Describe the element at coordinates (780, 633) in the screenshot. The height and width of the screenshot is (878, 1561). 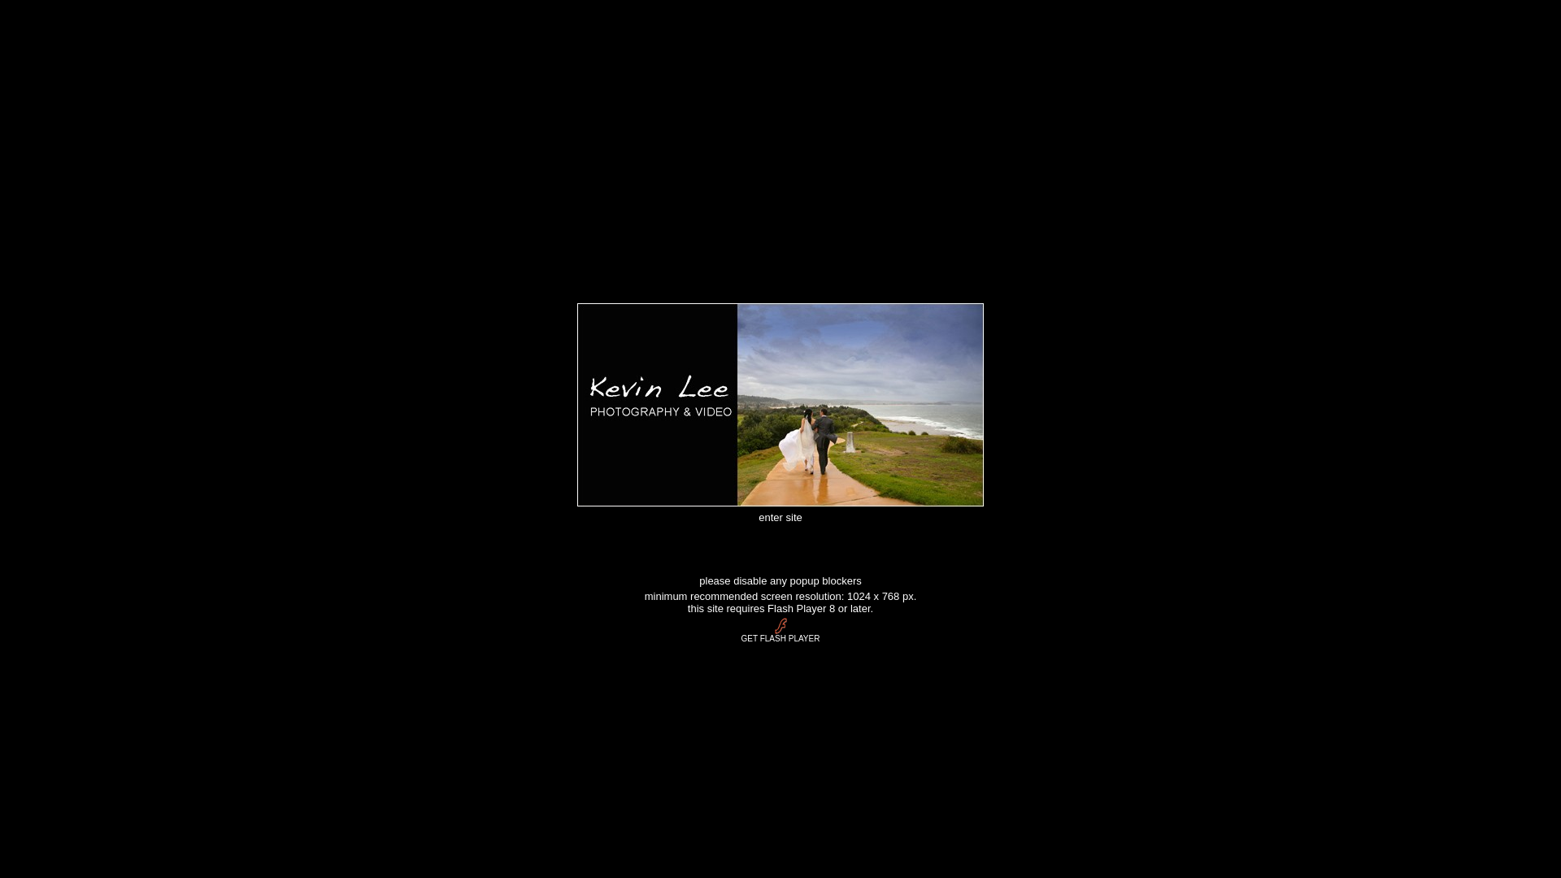
I see `GET FLASH PLAYER` at that location.